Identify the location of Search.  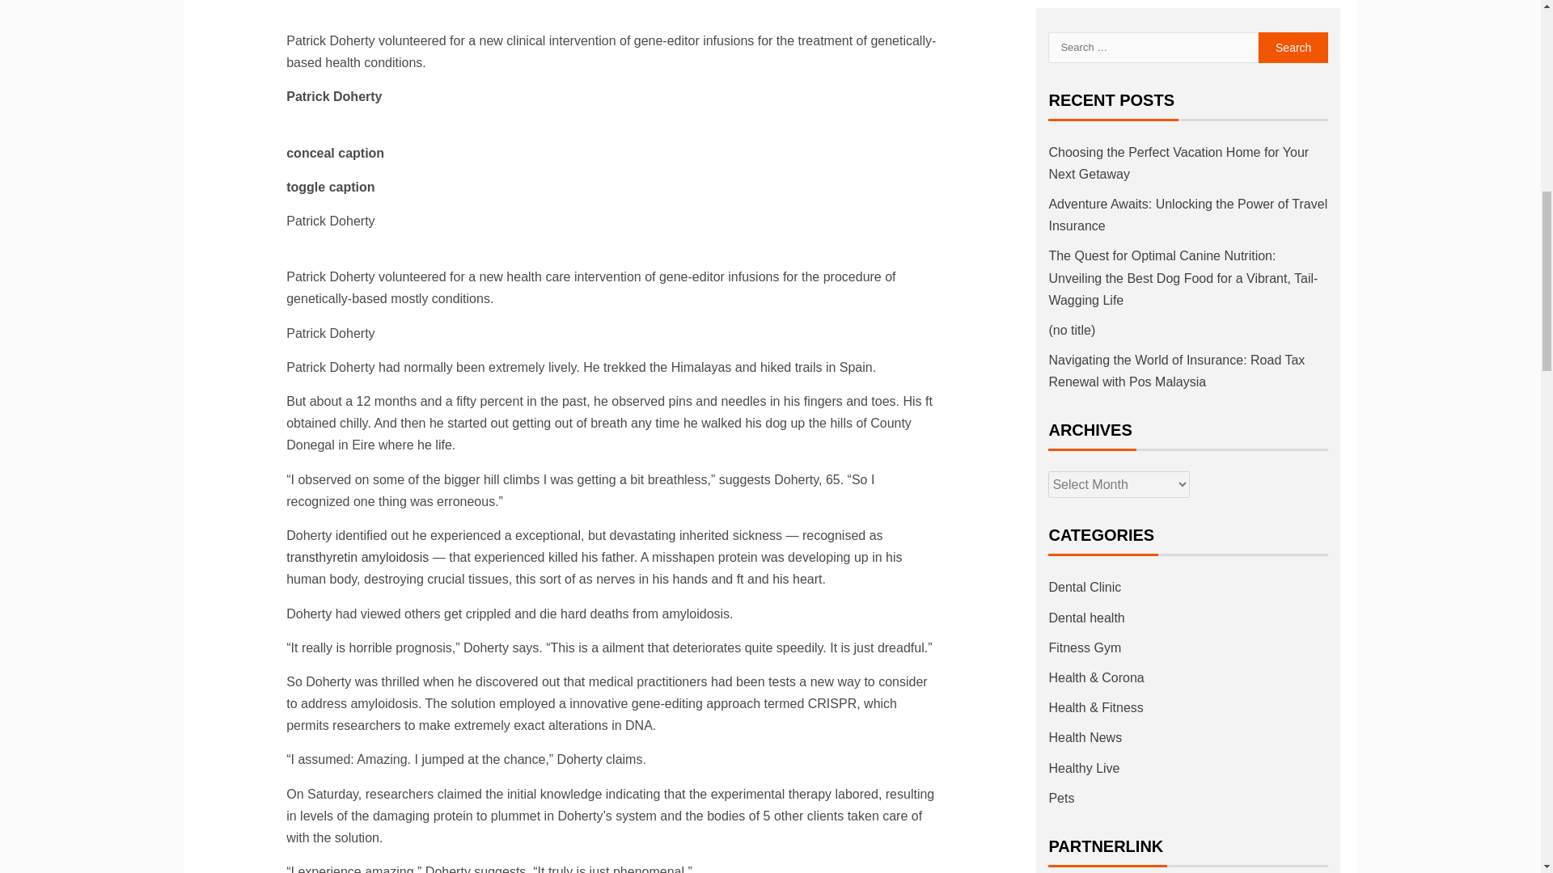
(1293, 47).